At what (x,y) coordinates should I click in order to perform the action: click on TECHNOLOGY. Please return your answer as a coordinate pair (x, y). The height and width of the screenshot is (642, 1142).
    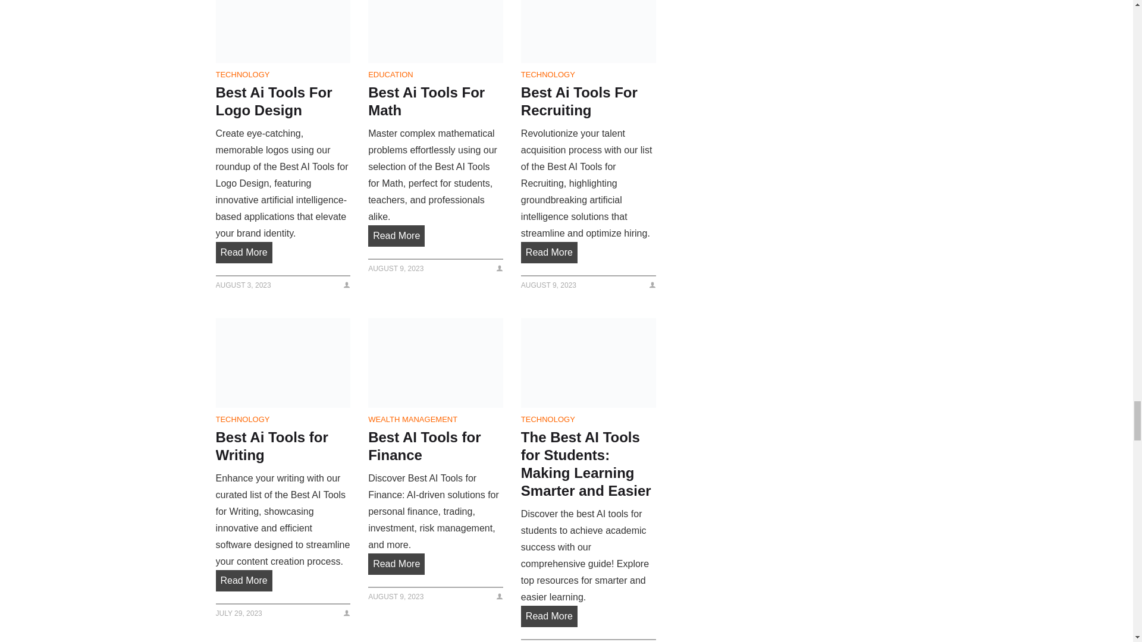
    Looking at the image, I should click on (243, 74).